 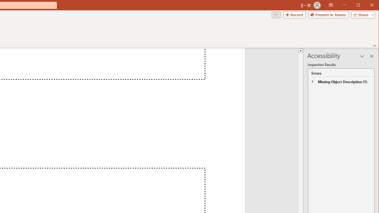 What do you see at coordinates (331, 5) in the screenshot?
I see `Ribbon Display Options` at bounding box center [331, 5].